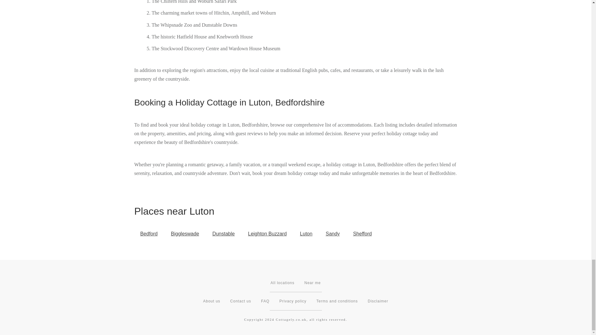 This screenshot has width=596, height=335. Describe the element at coordinates (267, 234) in the screenshot. I see `Leighton Buzzard` at that location.